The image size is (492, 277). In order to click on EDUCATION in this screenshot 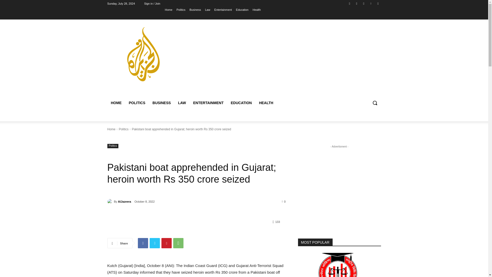, I will do `click(241, 103)`.